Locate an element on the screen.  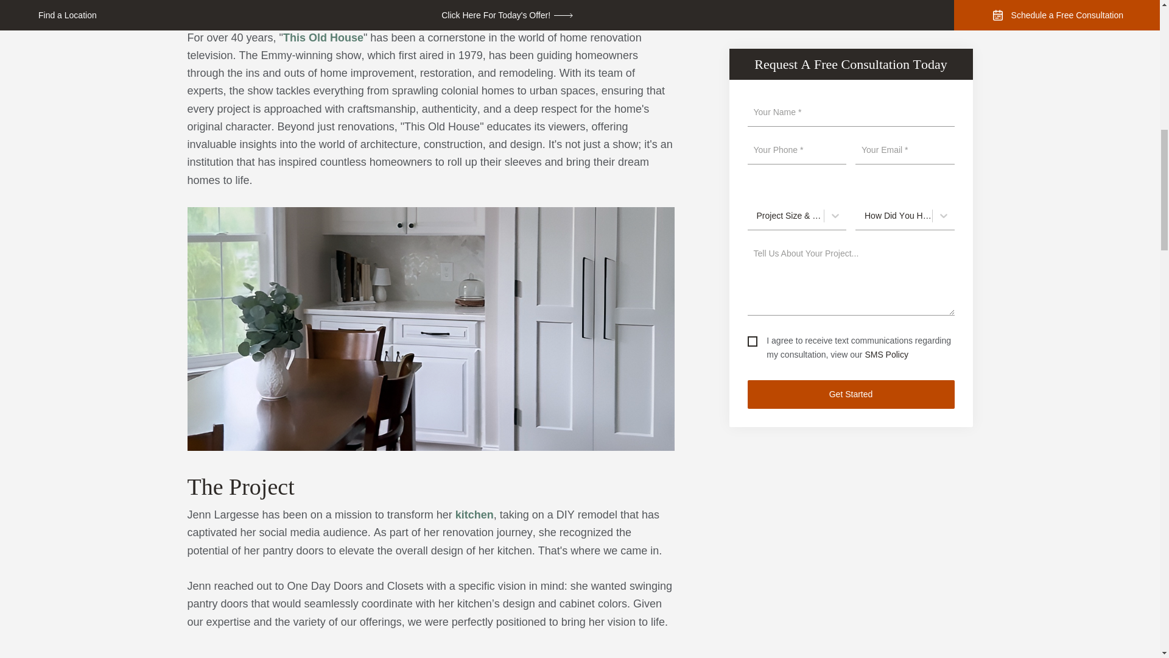
kitchen is located at coordinates (474, 514).